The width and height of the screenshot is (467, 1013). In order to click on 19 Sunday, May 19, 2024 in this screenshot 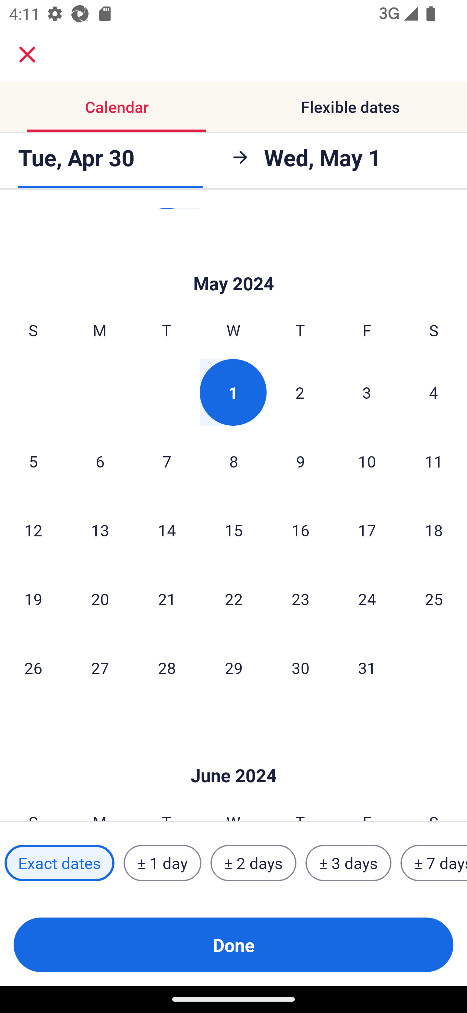, I will do `click(33, 598)`.